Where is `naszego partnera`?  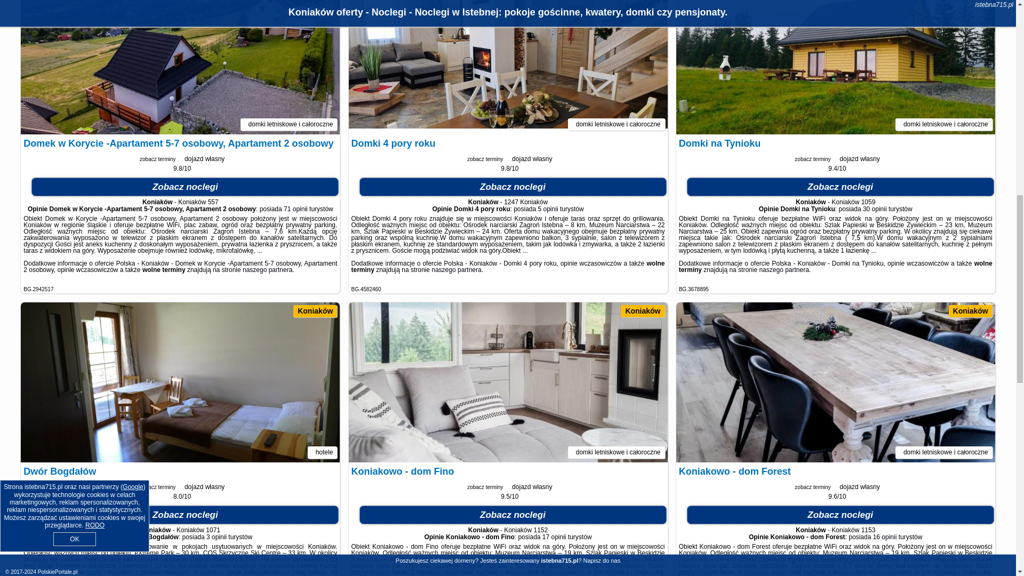
naszego partnera is located at coordinates (267, 270).